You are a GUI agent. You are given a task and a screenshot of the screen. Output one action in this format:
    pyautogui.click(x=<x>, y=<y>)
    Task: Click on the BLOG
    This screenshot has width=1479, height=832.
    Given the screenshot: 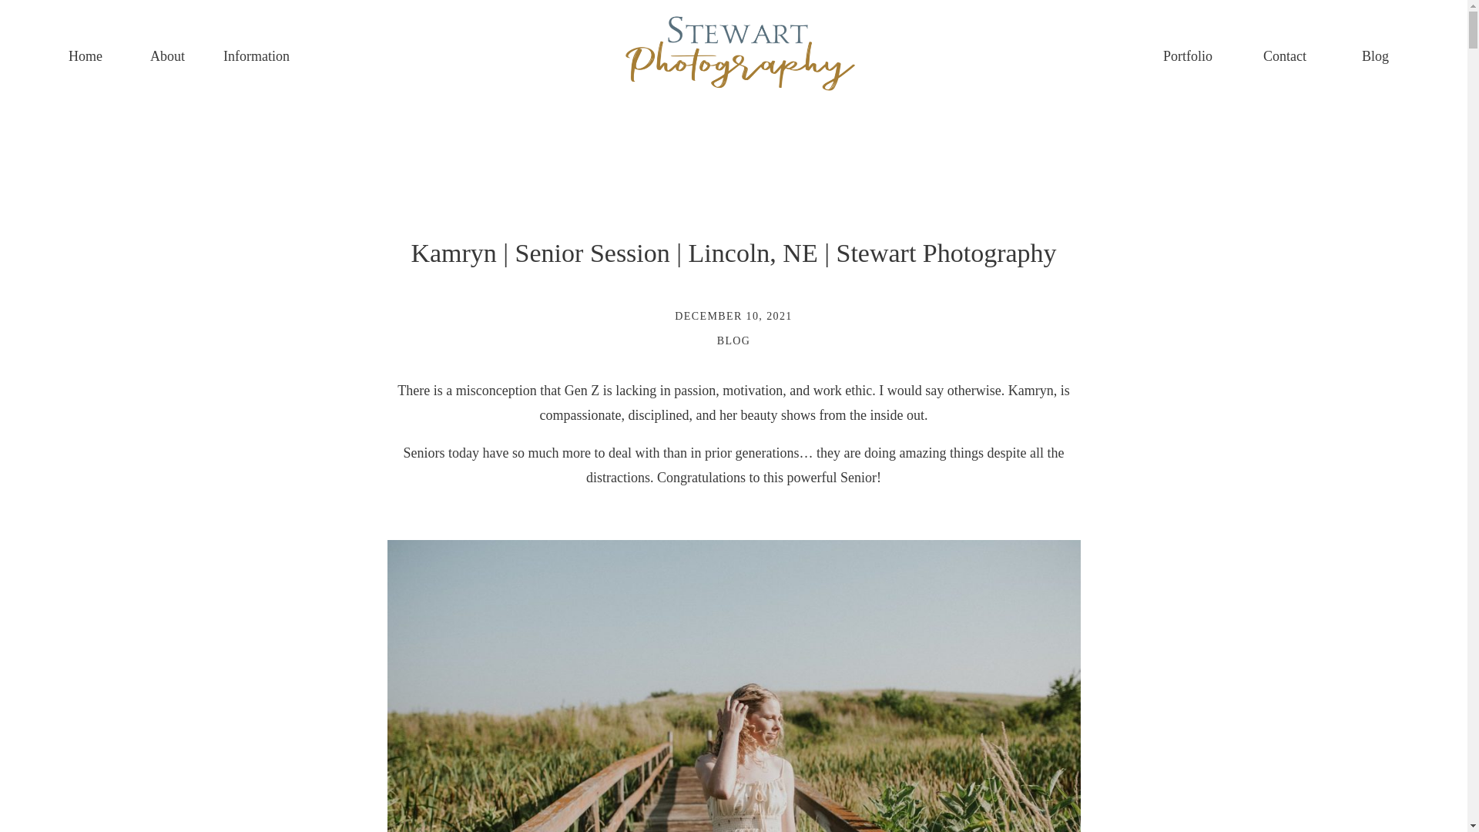 What is the action you would take?
    pyautogui.click(x=734, y=341)
    